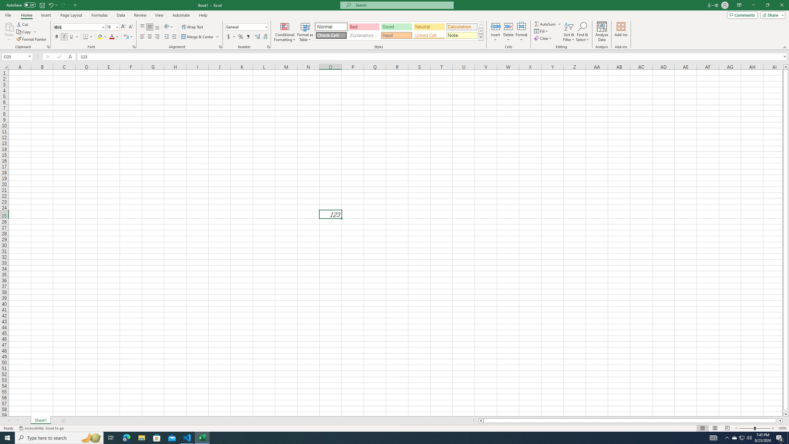 This screenshot has width=789, height=444. What do you see at coordinates (285, 32) in the screenshot?
I see `Conditional Formatting` at bounding box center [285, 32].